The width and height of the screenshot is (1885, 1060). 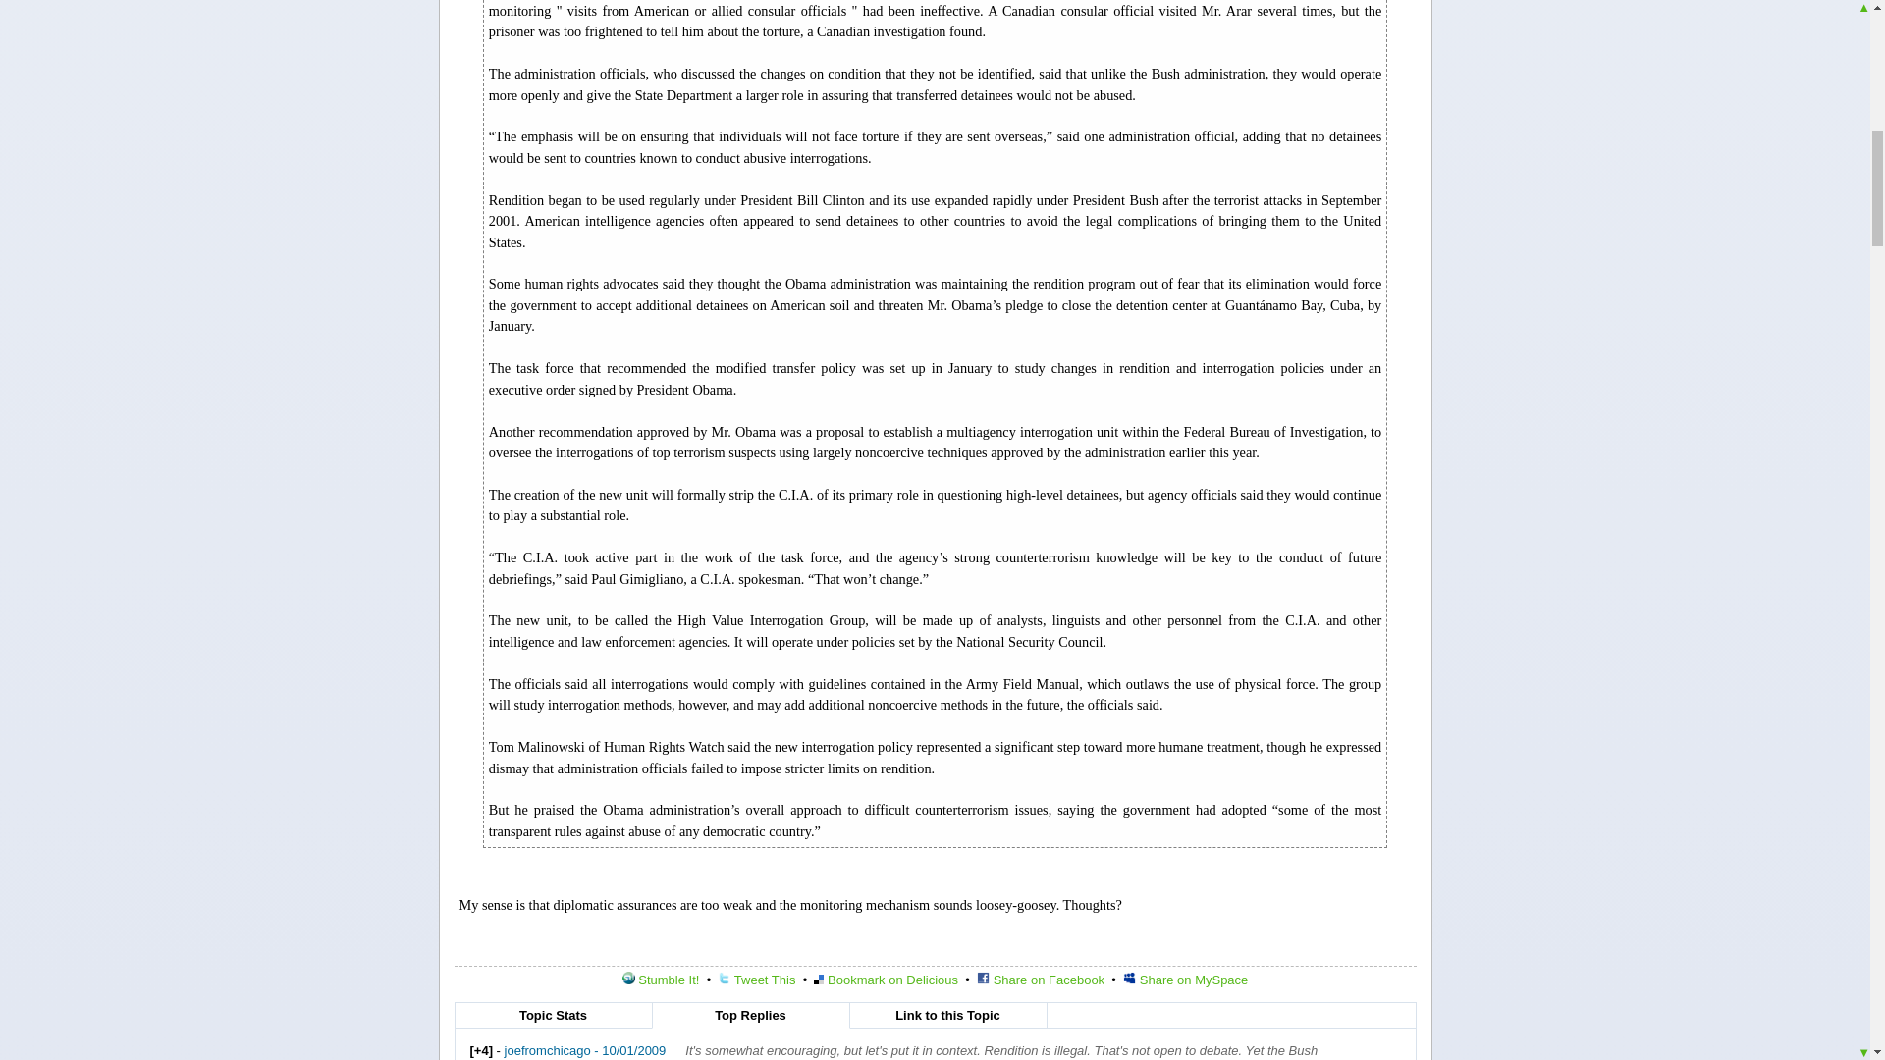 I want to click on Share on Facebook, so click(x=1041, y=980).